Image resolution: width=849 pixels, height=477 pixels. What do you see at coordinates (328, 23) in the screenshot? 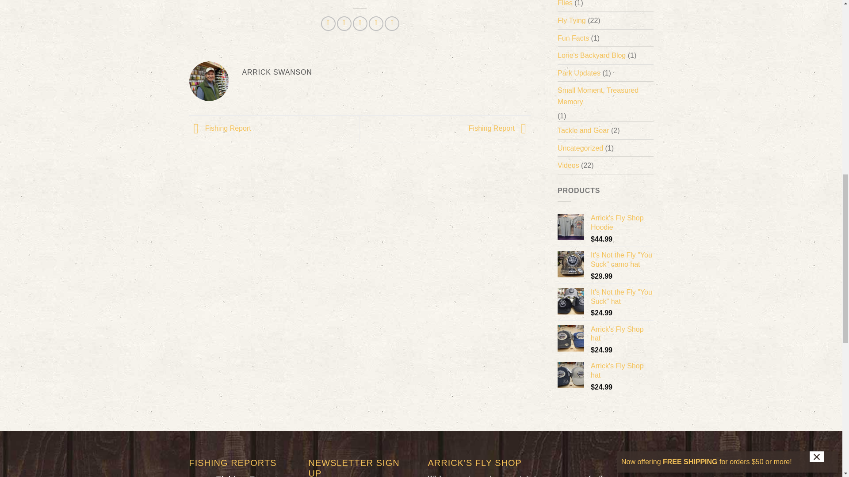
I see `Share on Facebook` at bounding box center [328, 23].